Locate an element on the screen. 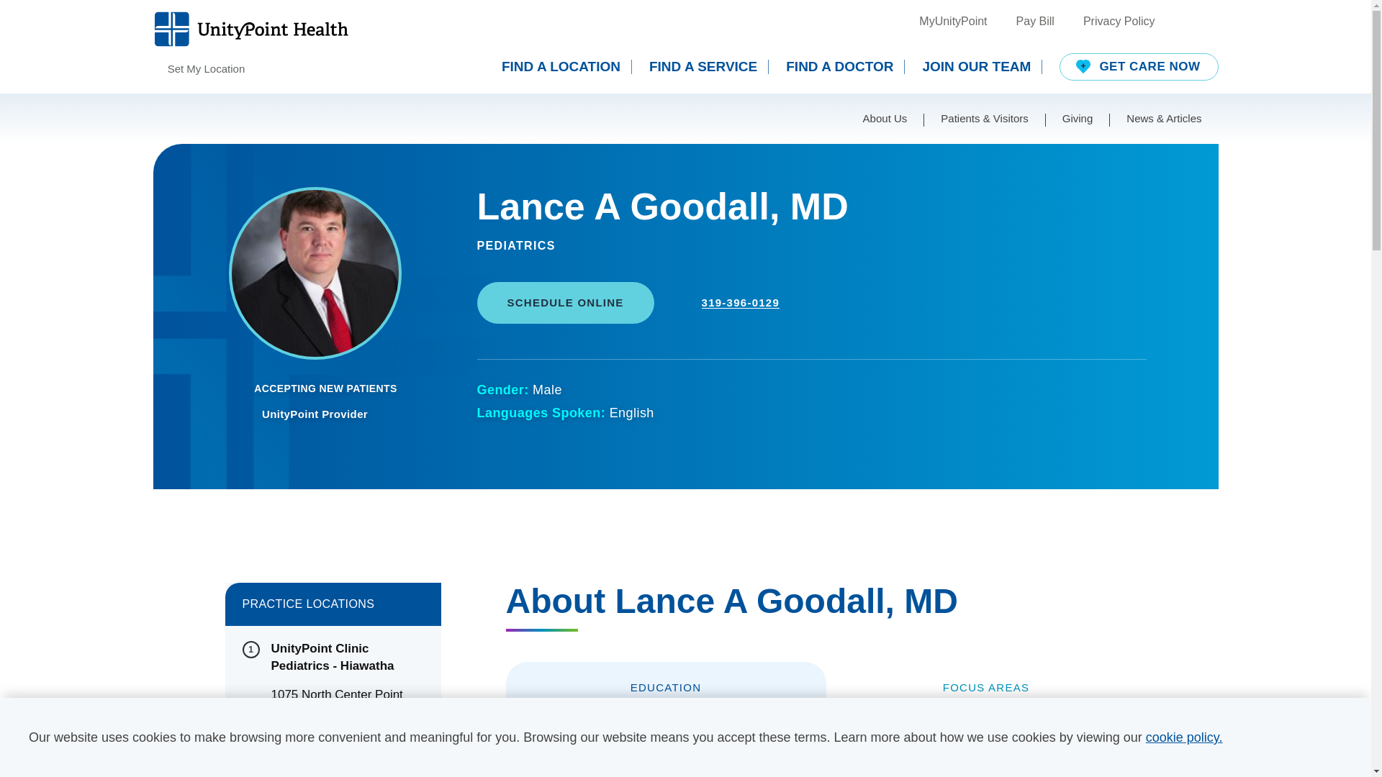  Pay Bill is located at coordinates (1035, 22).